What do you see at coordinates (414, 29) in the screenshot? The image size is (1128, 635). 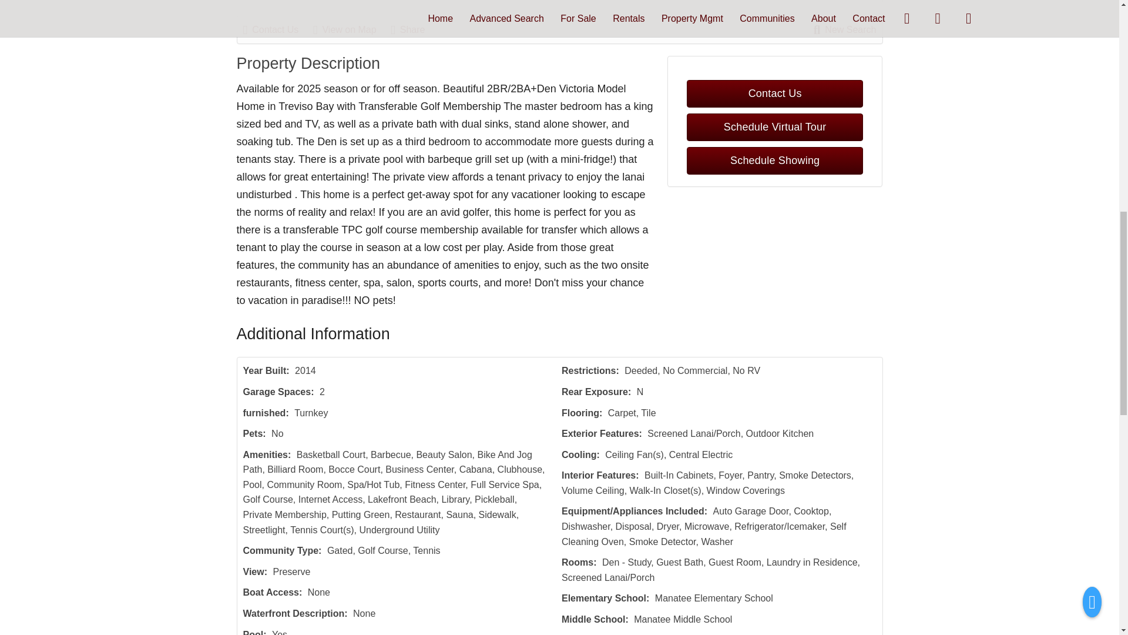 I see `Share` at bounding box center [414, 29].